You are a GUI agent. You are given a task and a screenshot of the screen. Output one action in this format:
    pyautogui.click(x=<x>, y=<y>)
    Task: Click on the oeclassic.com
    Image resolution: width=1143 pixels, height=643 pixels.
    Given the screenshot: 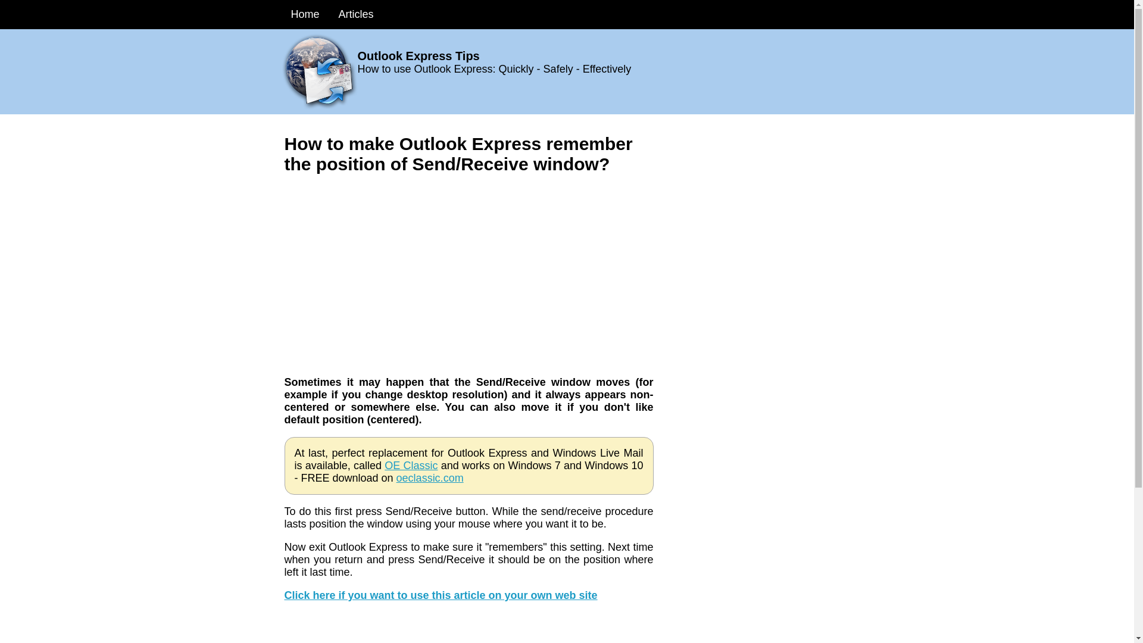 What is the action you would take?
    pyautogui.click(x=430, y=477)
    